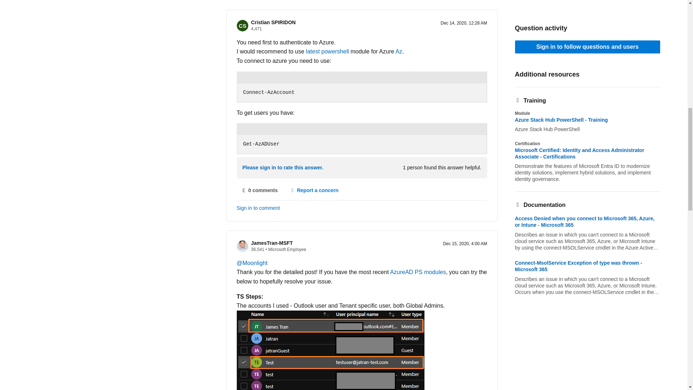 The height and width of the screenshot is (390, 693). I want to click on Reputation points, so click(258, 249).